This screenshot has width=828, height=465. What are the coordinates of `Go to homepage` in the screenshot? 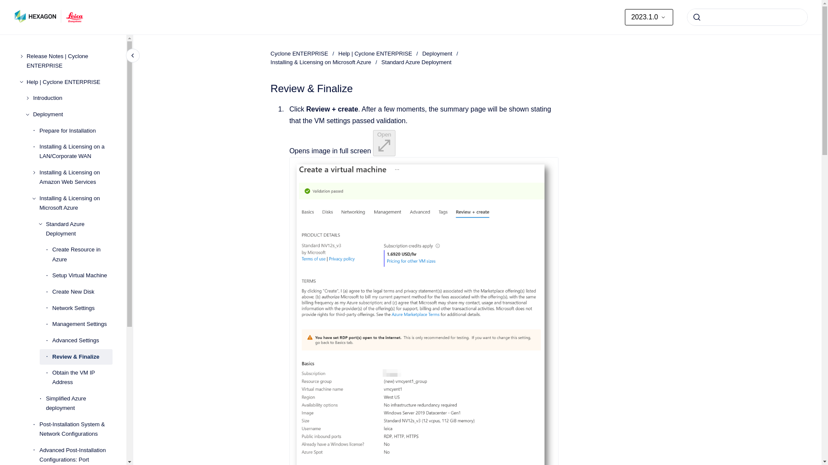 It's located at (49, 17).